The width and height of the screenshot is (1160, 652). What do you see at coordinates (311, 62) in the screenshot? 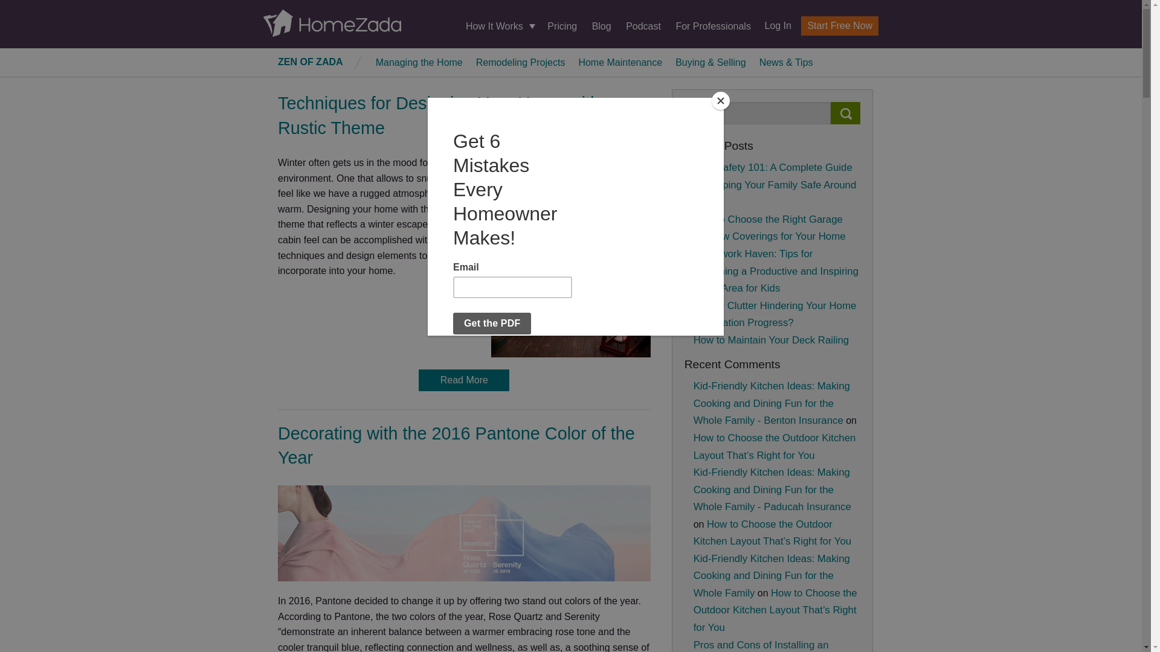
I see `ZEN OF ZADA` at bounding box center [311, 62].